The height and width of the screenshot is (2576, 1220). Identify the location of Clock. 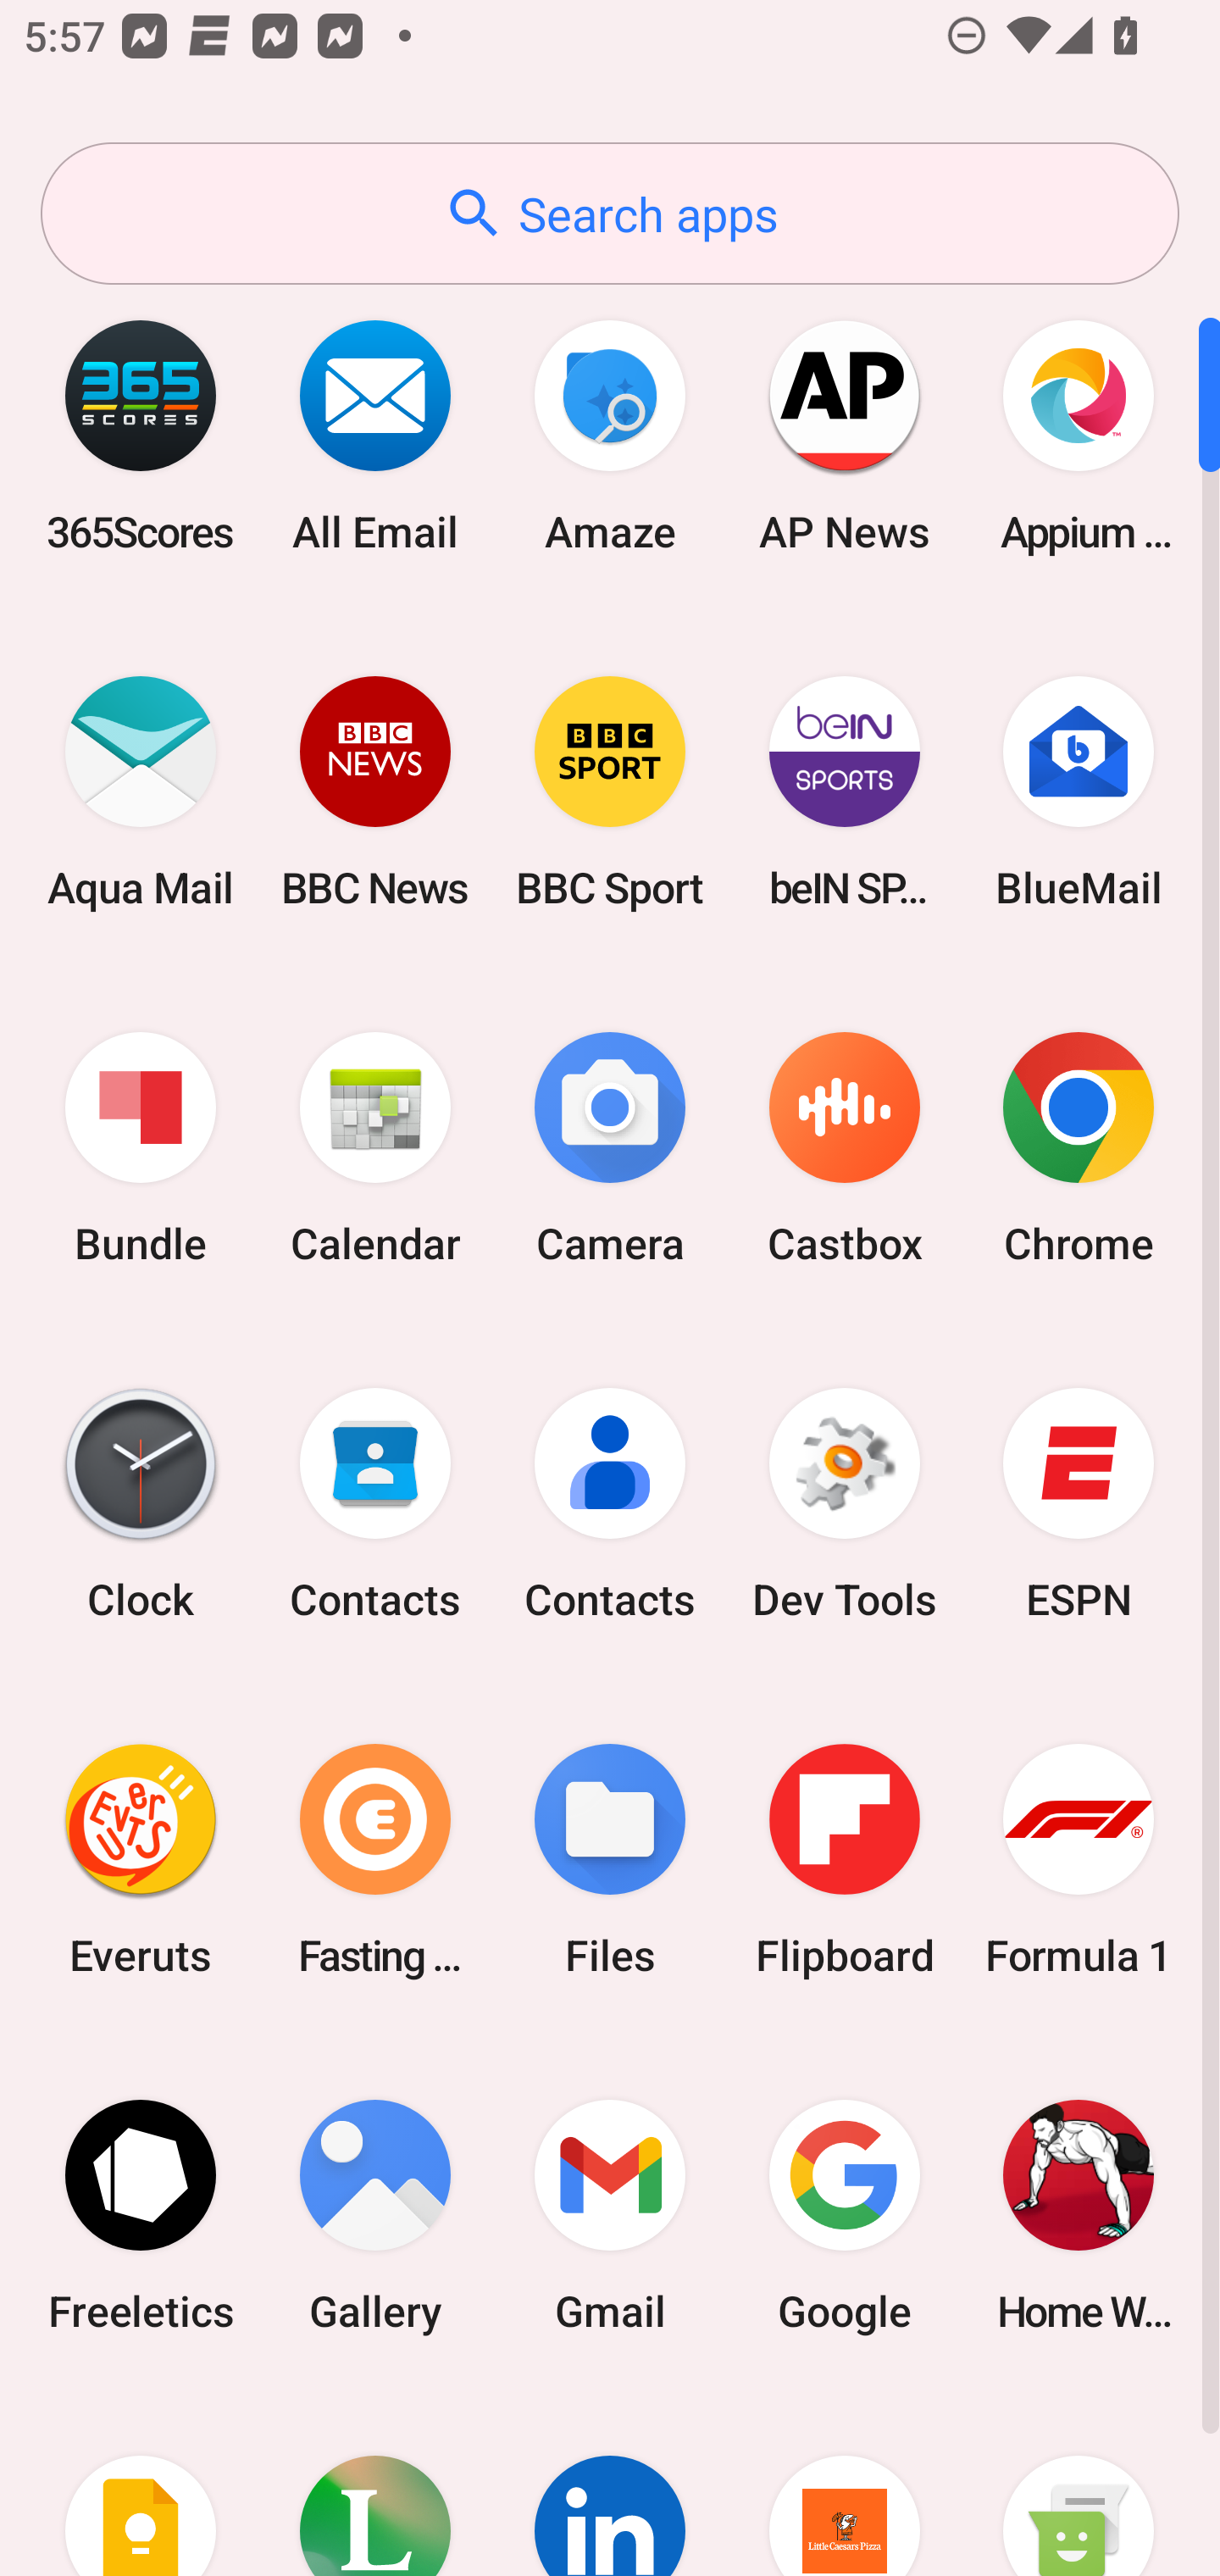
(141, 1504).